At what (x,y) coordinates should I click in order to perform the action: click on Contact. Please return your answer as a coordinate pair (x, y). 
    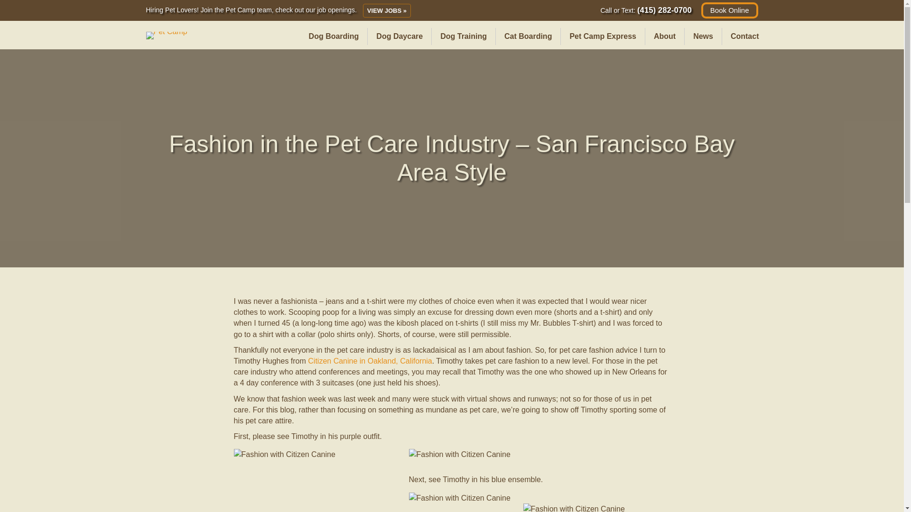
    Looking at the image, I should click on (745, 37).